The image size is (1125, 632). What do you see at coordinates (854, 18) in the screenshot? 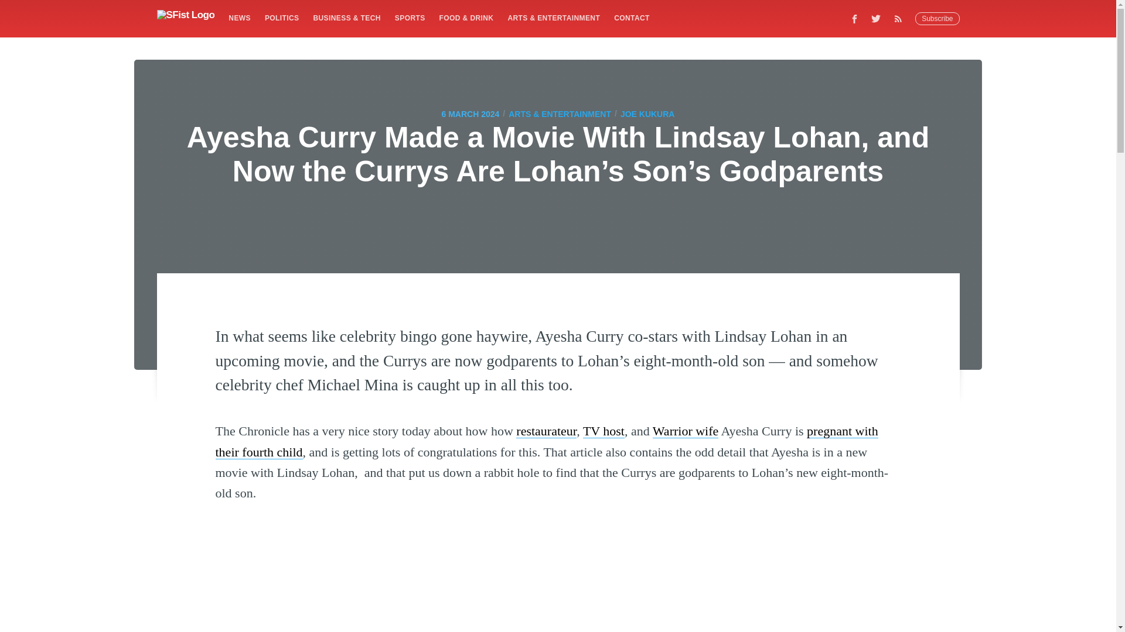
I see `Facebook` at bounding box center [854, 18].